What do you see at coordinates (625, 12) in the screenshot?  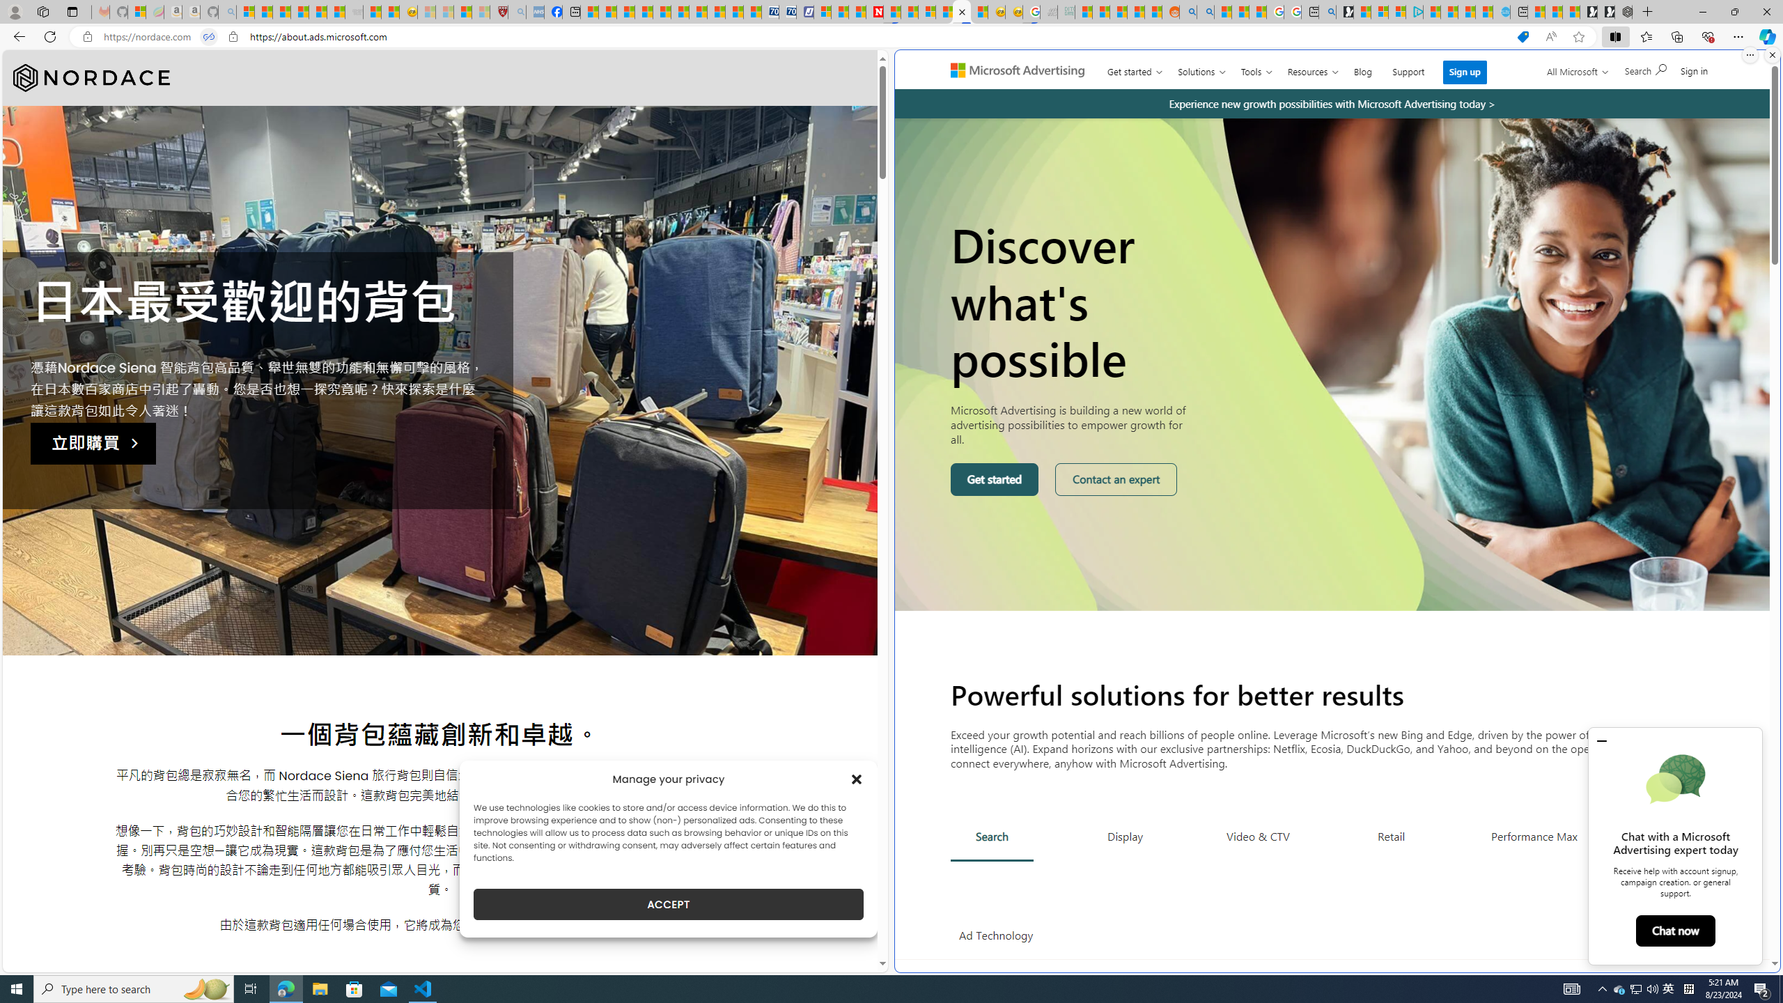 I see `World - MSN` at bounding box center [625, 12].